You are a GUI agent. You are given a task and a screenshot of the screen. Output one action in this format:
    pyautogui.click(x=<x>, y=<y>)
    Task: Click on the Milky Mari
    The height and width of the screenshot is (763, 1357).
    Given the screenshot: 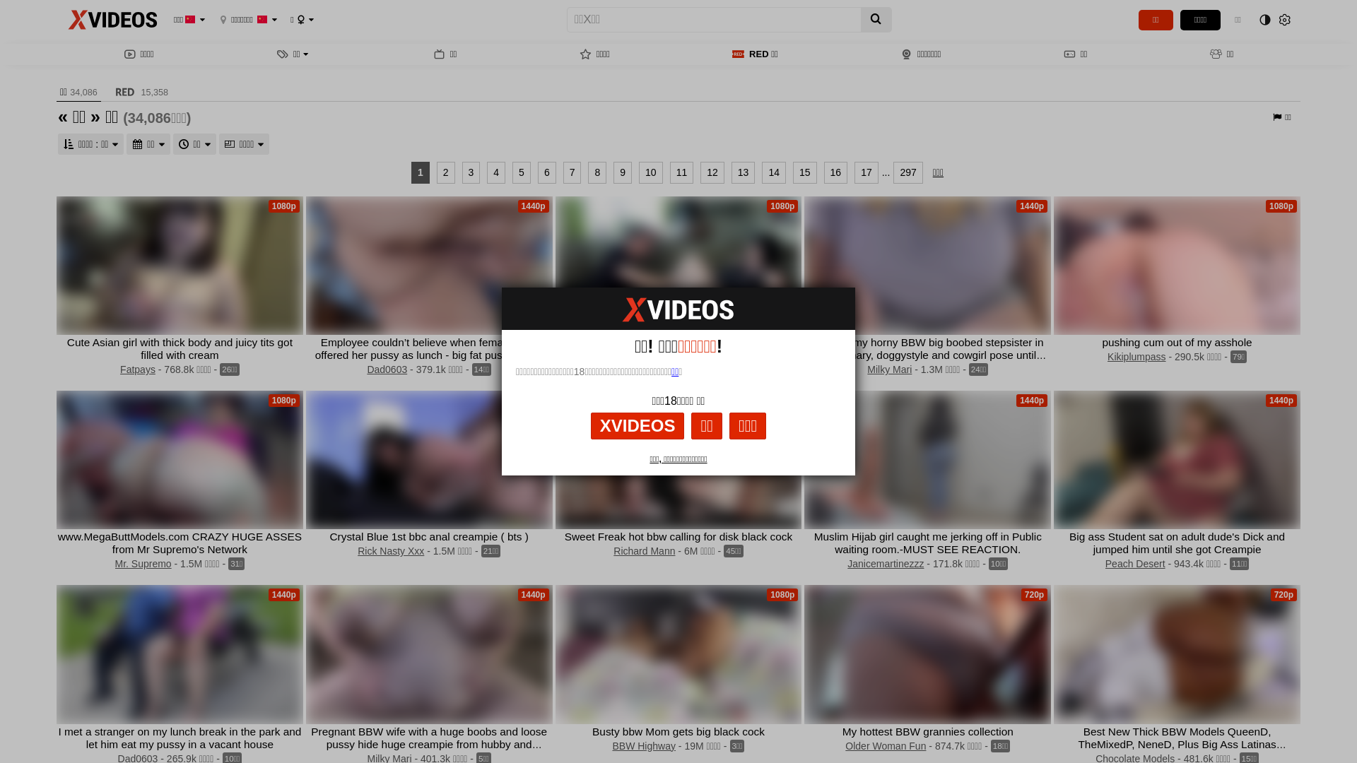 What is the action you would take?
    pyautogui.click(x=889, y=369)
    